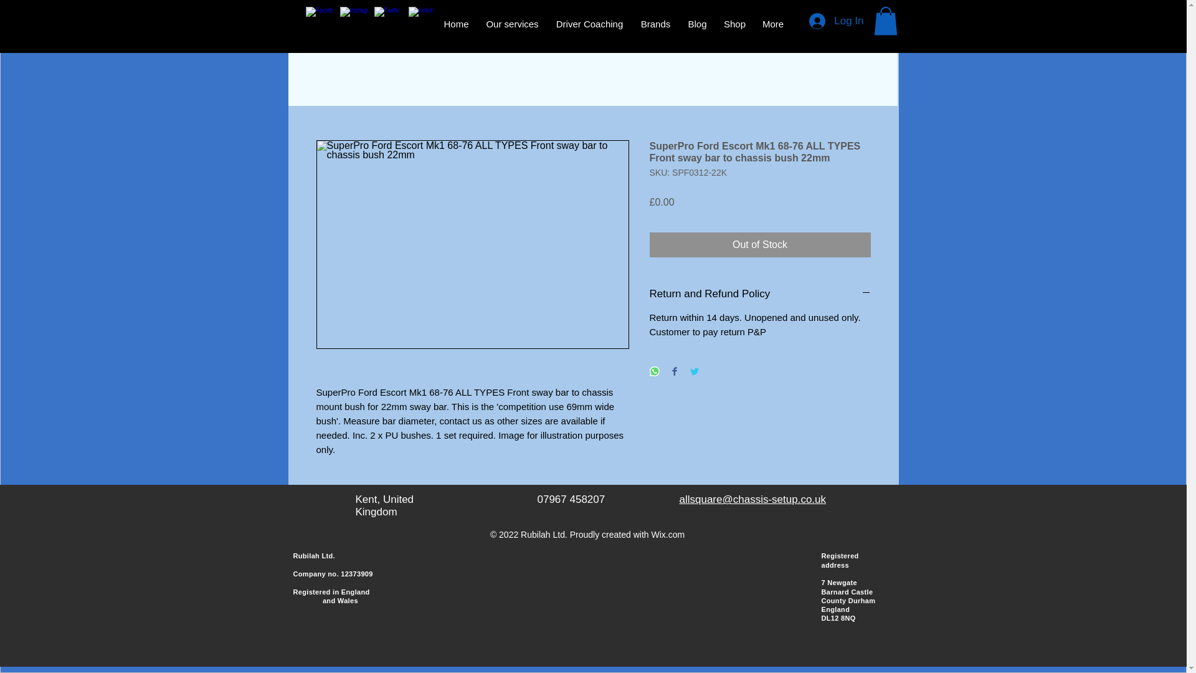 This screenshot has height=673, width=1196. Describe the element at coordinates (589, 24) in the screenshot. I see `Driver Coaching` at that location.